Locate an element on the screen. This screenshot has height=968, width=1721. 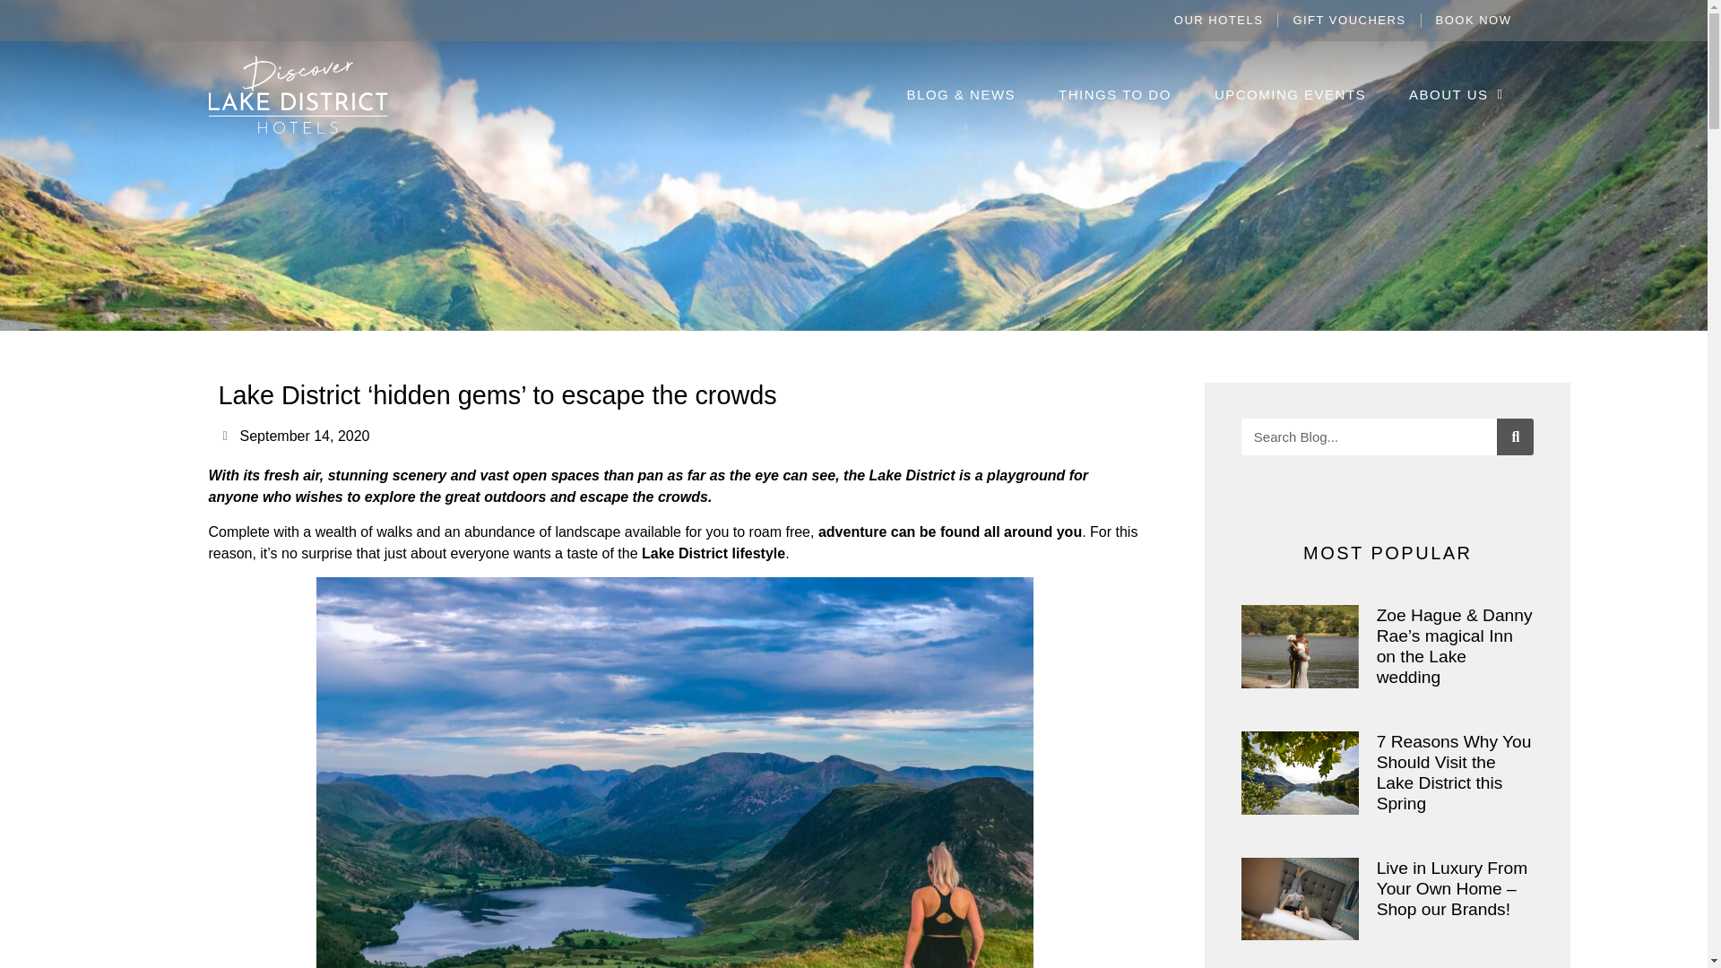
OUR HOTELS is located at coordinates (1219, 21).